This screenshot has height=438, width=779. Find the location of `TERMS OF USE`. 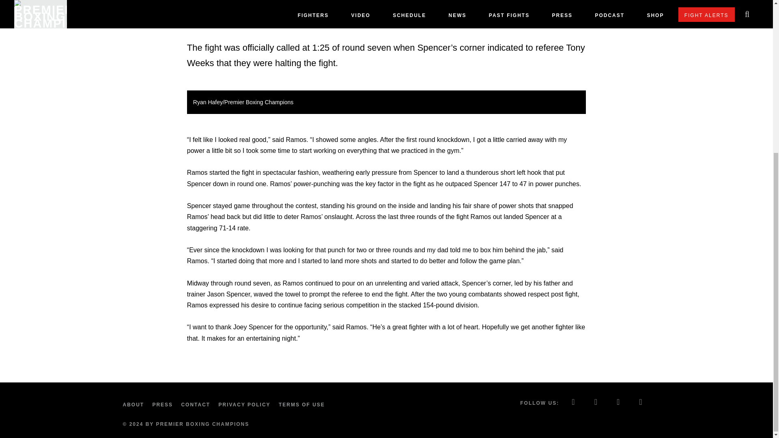

TERMS OF USE is located at coordinates (303, 405).